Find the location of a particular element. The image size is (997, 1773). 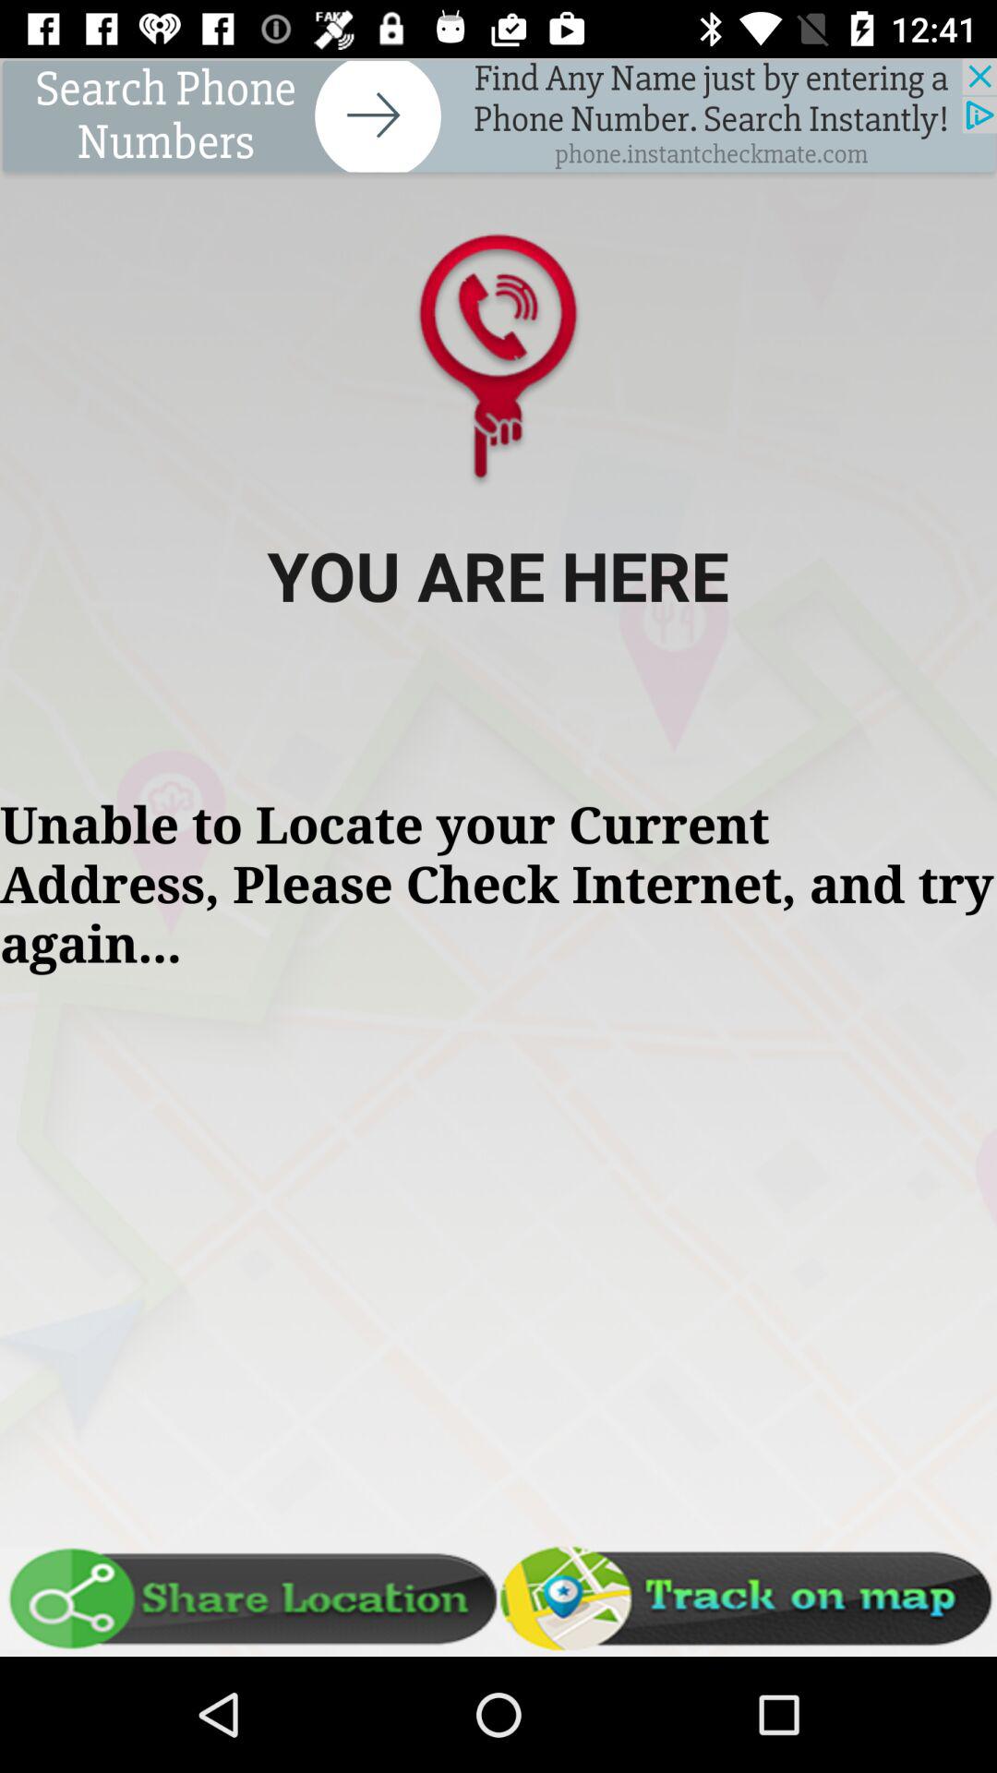

banner advertisement is located at coordinates (498, 118).